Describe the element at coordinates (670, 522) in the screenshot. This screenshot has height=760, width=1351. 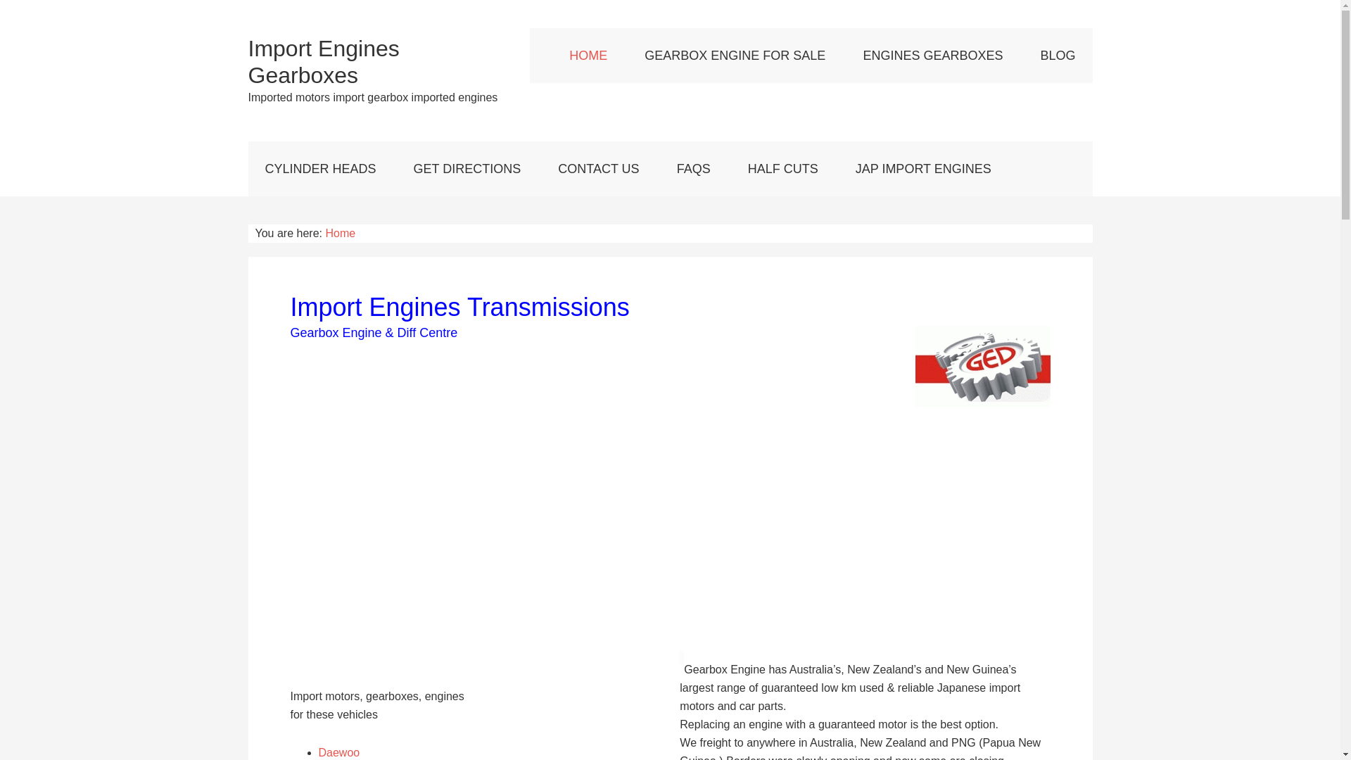
I see `Advertisement` at that location.